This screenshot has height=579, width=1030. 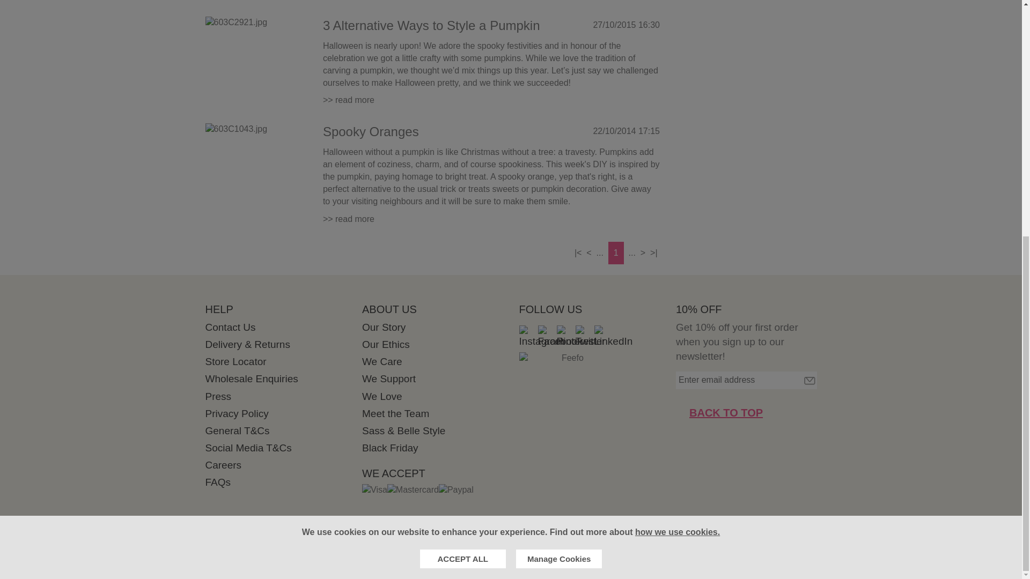 What do you see at coordinates (678, 137) in the screenshot?
I see `how we use cookies.` at bounding box center [678, 137].